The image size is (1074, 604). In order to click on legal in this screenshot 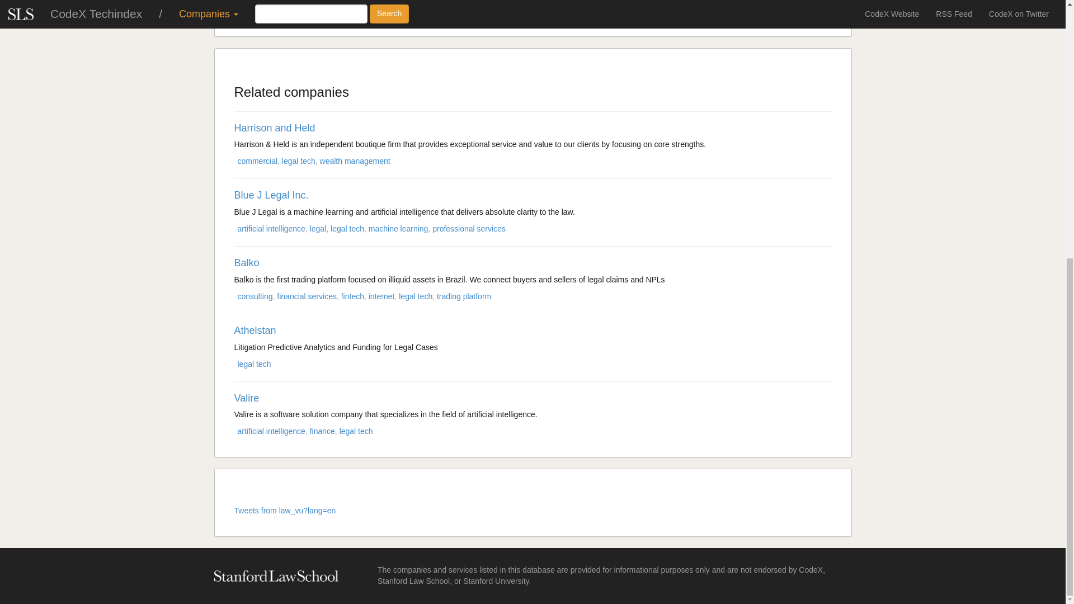, I will do `click(318, 228)`.